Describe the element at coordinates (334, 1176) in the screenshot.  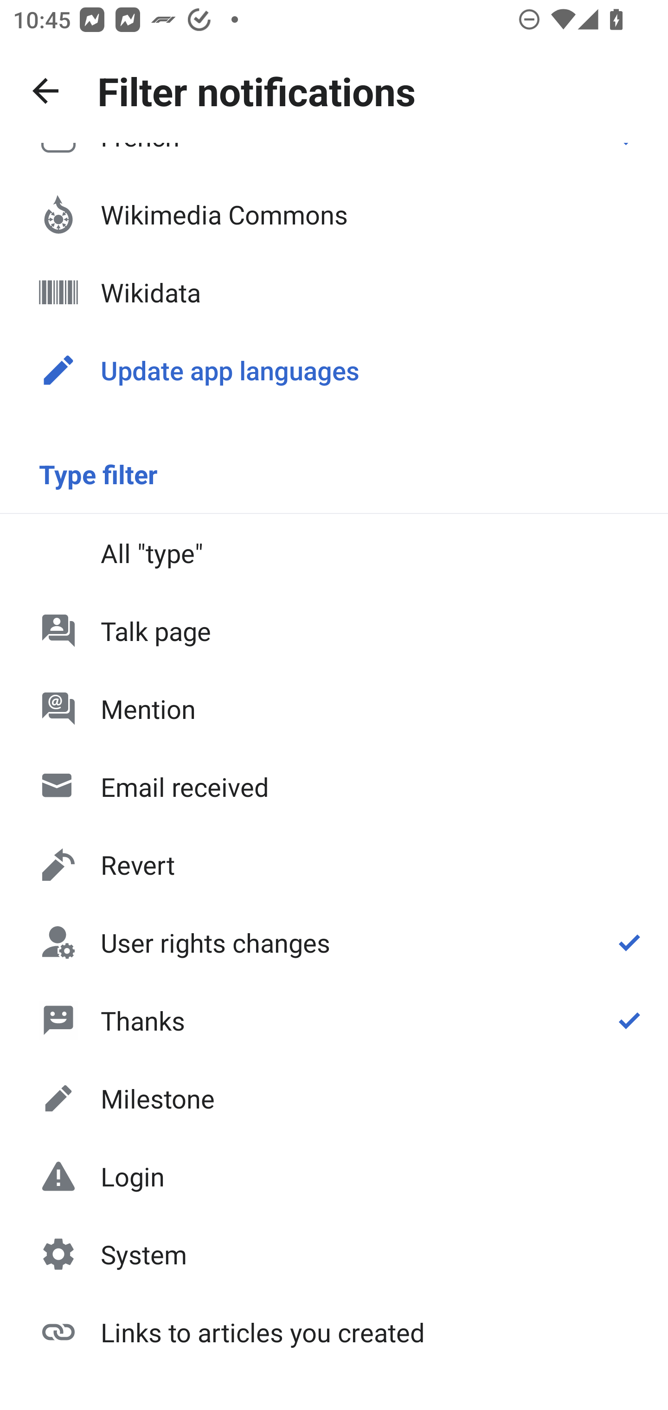
I see `Login` at that location.